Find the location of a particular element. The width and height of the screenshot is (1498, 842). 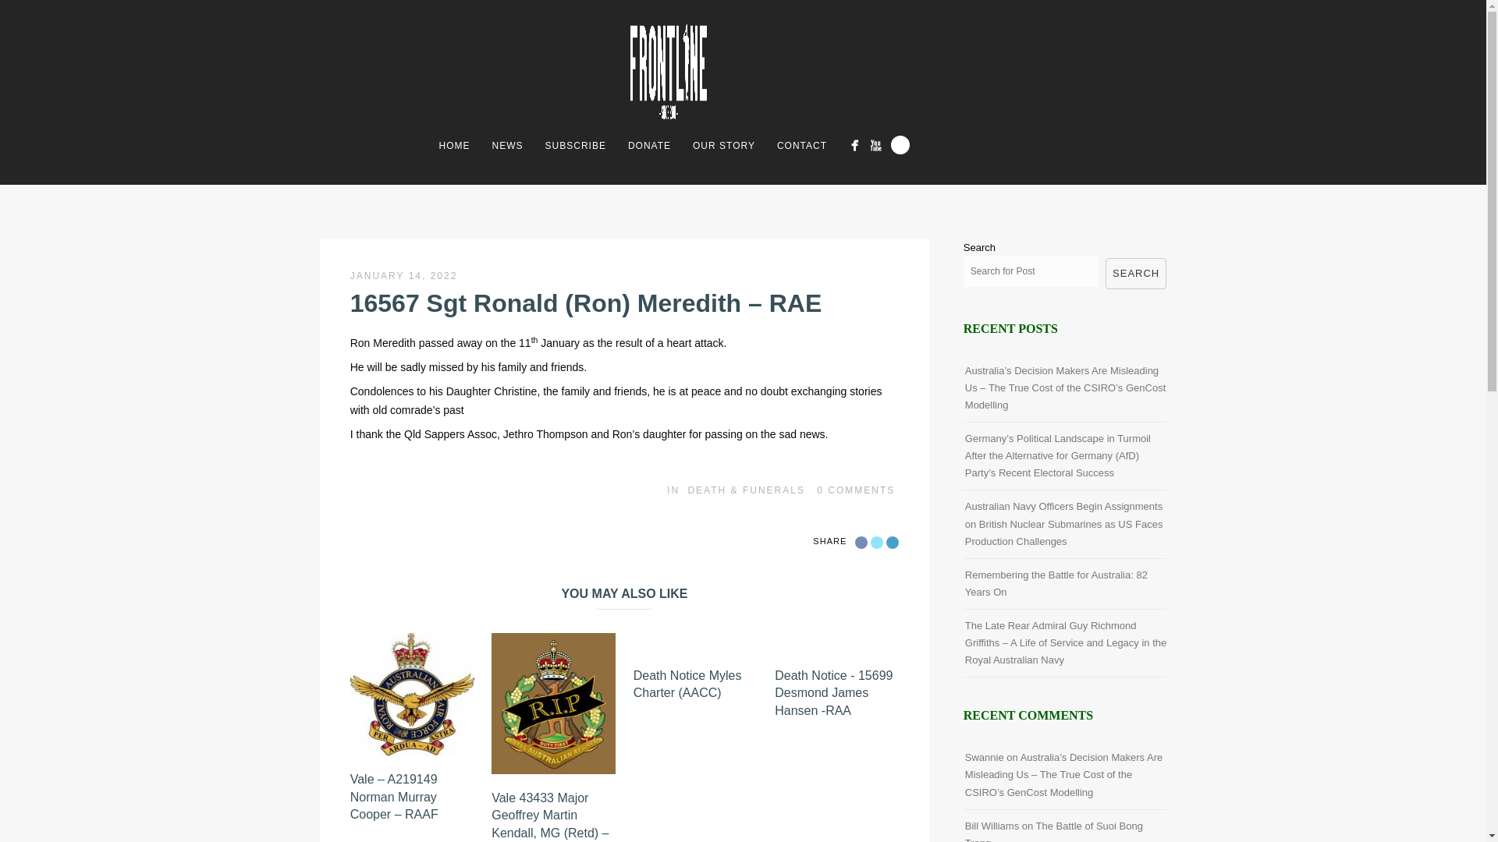

Veteranweb Youtube is located at coordinates (875, 145).